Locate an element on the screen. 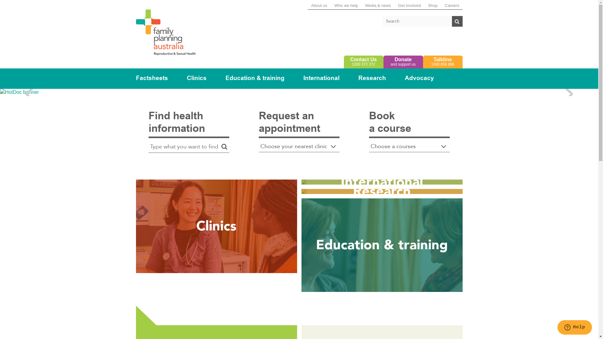  Donate
and support us is located at coordinates (403, 62).